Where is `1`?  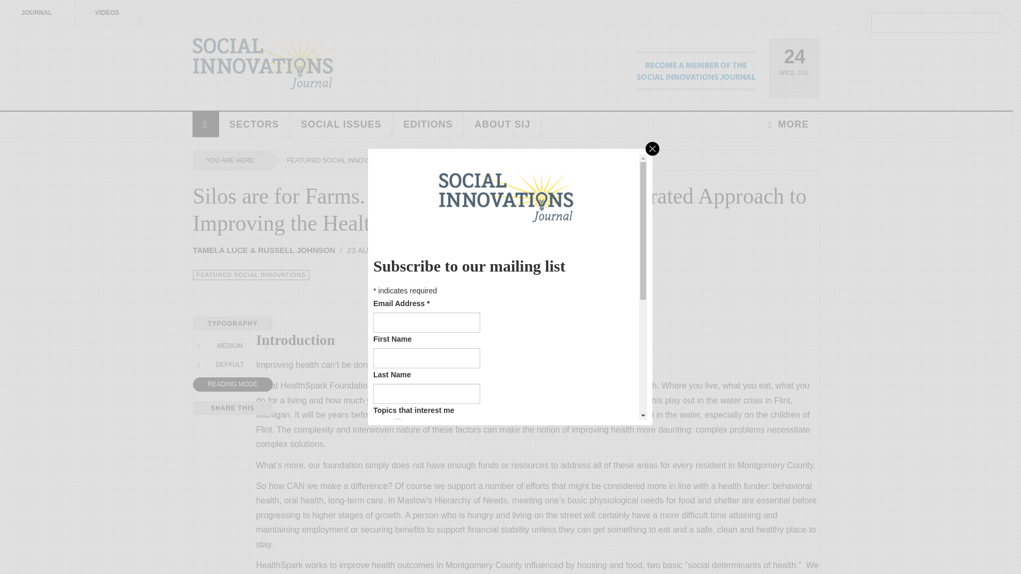 1 is located at coordinates (398, 422).